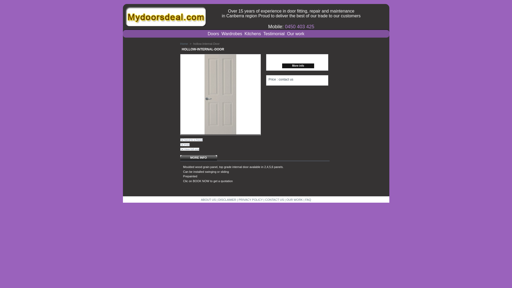 The image size is (512, 288). What do you see at coordinates (220, 94) in the screenshot?
I see `hollow-Internal-Door` at bounding box center [220, 94].